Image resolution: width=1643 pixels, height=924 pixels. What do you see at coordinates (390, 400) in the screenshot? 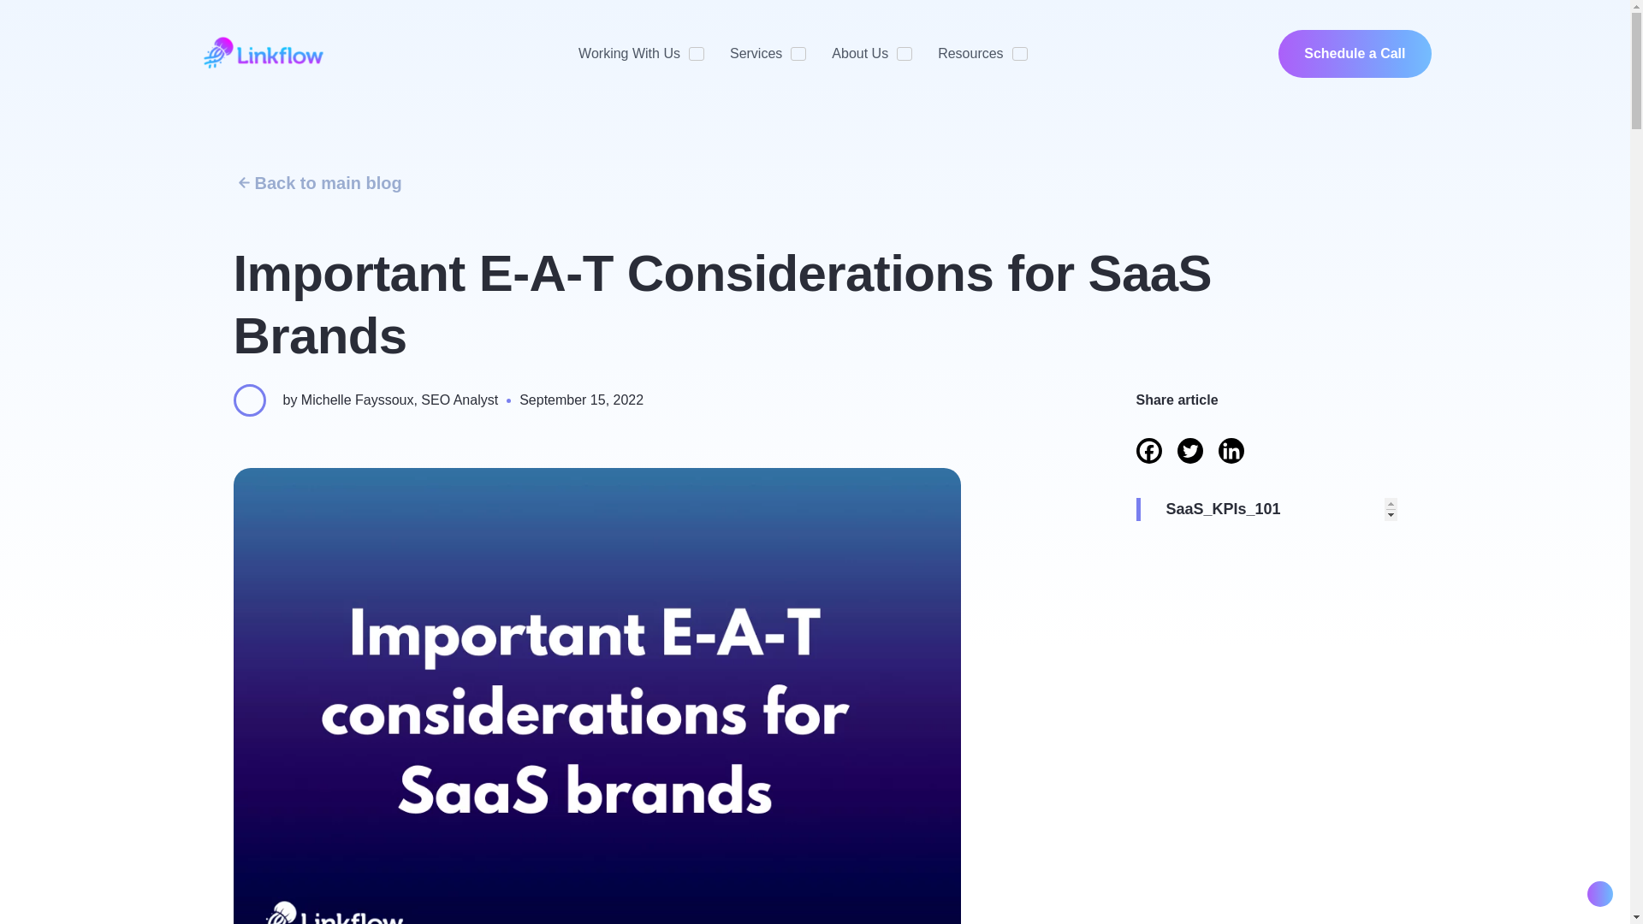
I see `by Michelle Fayssoux, SEO Analyst` at bounding box center [390, 400].